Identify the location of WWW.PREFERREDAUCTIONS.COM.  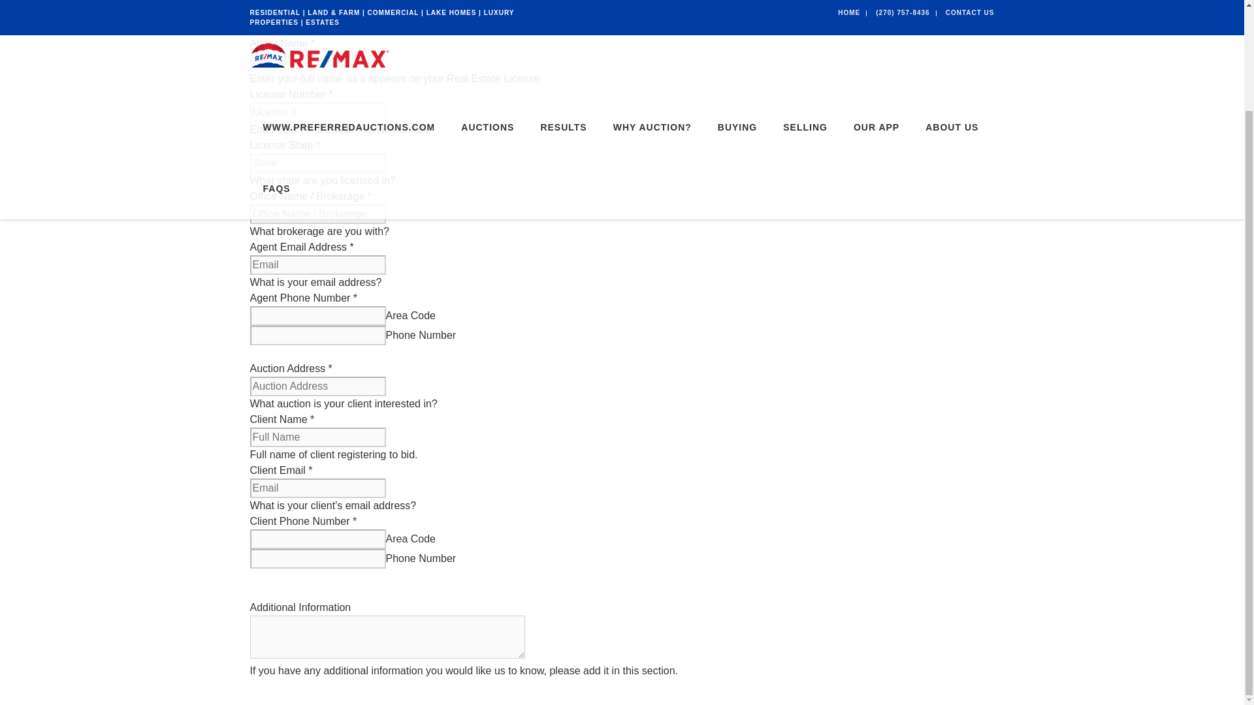
(349, 18).